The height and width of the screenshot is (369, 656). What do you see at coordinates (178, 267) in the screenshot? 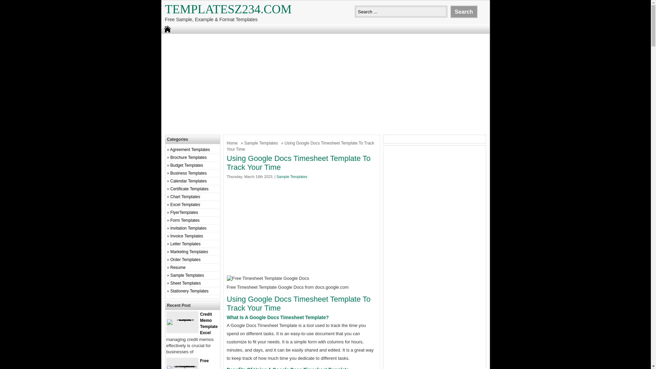
I see `Resume` at bounding box center [178, 267].